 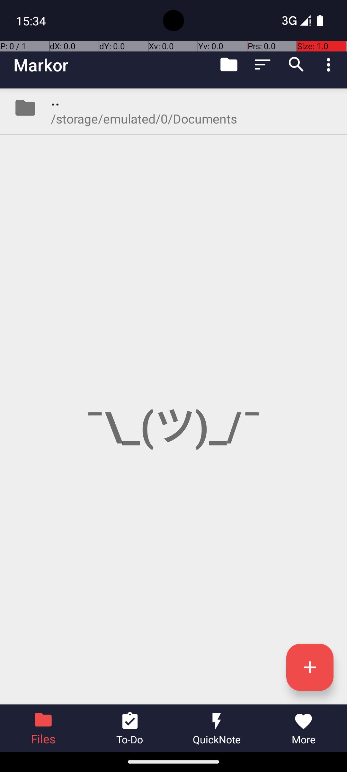 What do you see at coordinates (173, 396) in the screenshot?
I see `¯\_(ツ)_/¯` at bounding box center [173, 396].